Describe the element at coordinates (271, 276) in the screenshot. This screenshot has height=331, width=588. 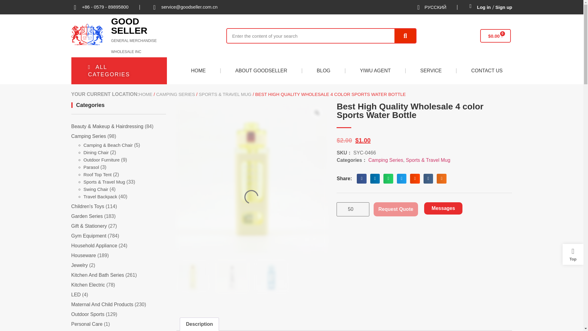
I see `Sports Water Bottle` at that location.